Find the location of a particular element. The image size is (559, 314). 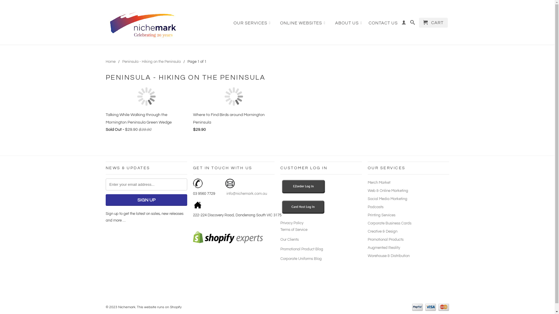

CART is located at coordinates (433, 23).